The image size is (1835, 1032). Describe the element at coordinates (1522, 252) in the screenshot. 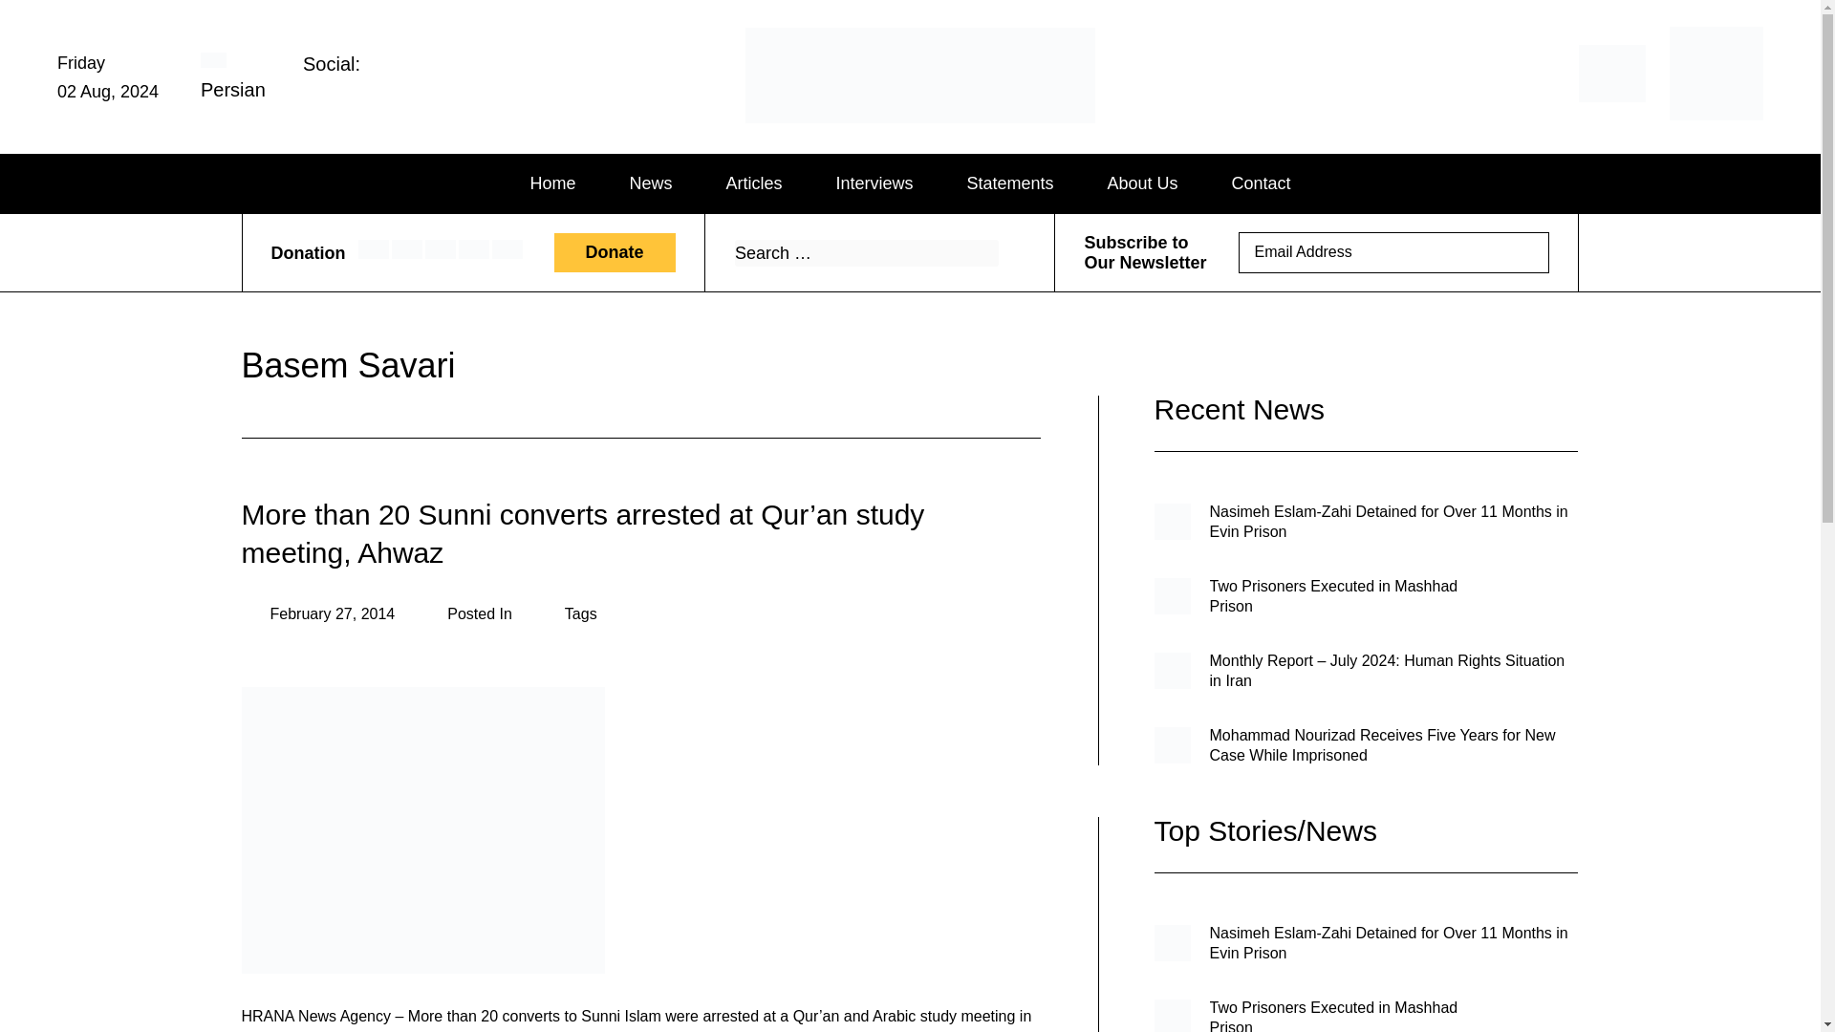

I see `Sign up` at that location.